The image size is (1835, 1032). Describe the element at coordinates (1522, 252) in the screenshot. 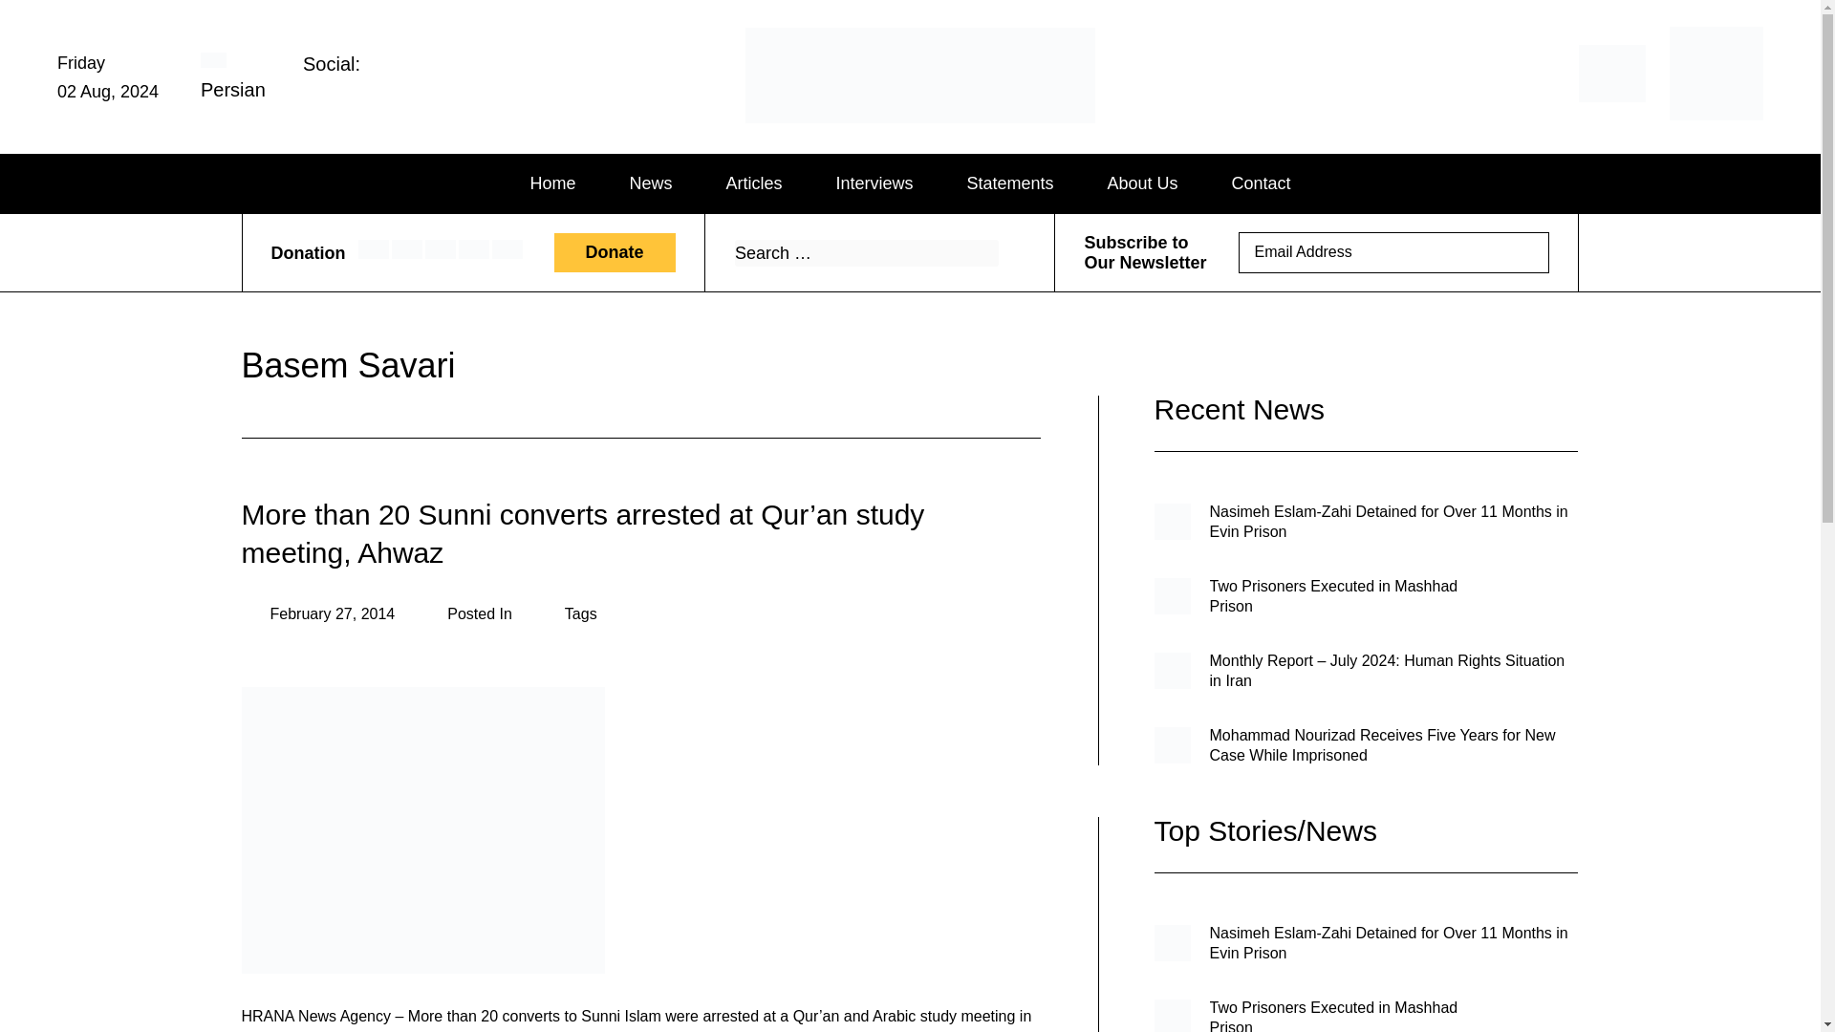

I see `Sign up` at that location.